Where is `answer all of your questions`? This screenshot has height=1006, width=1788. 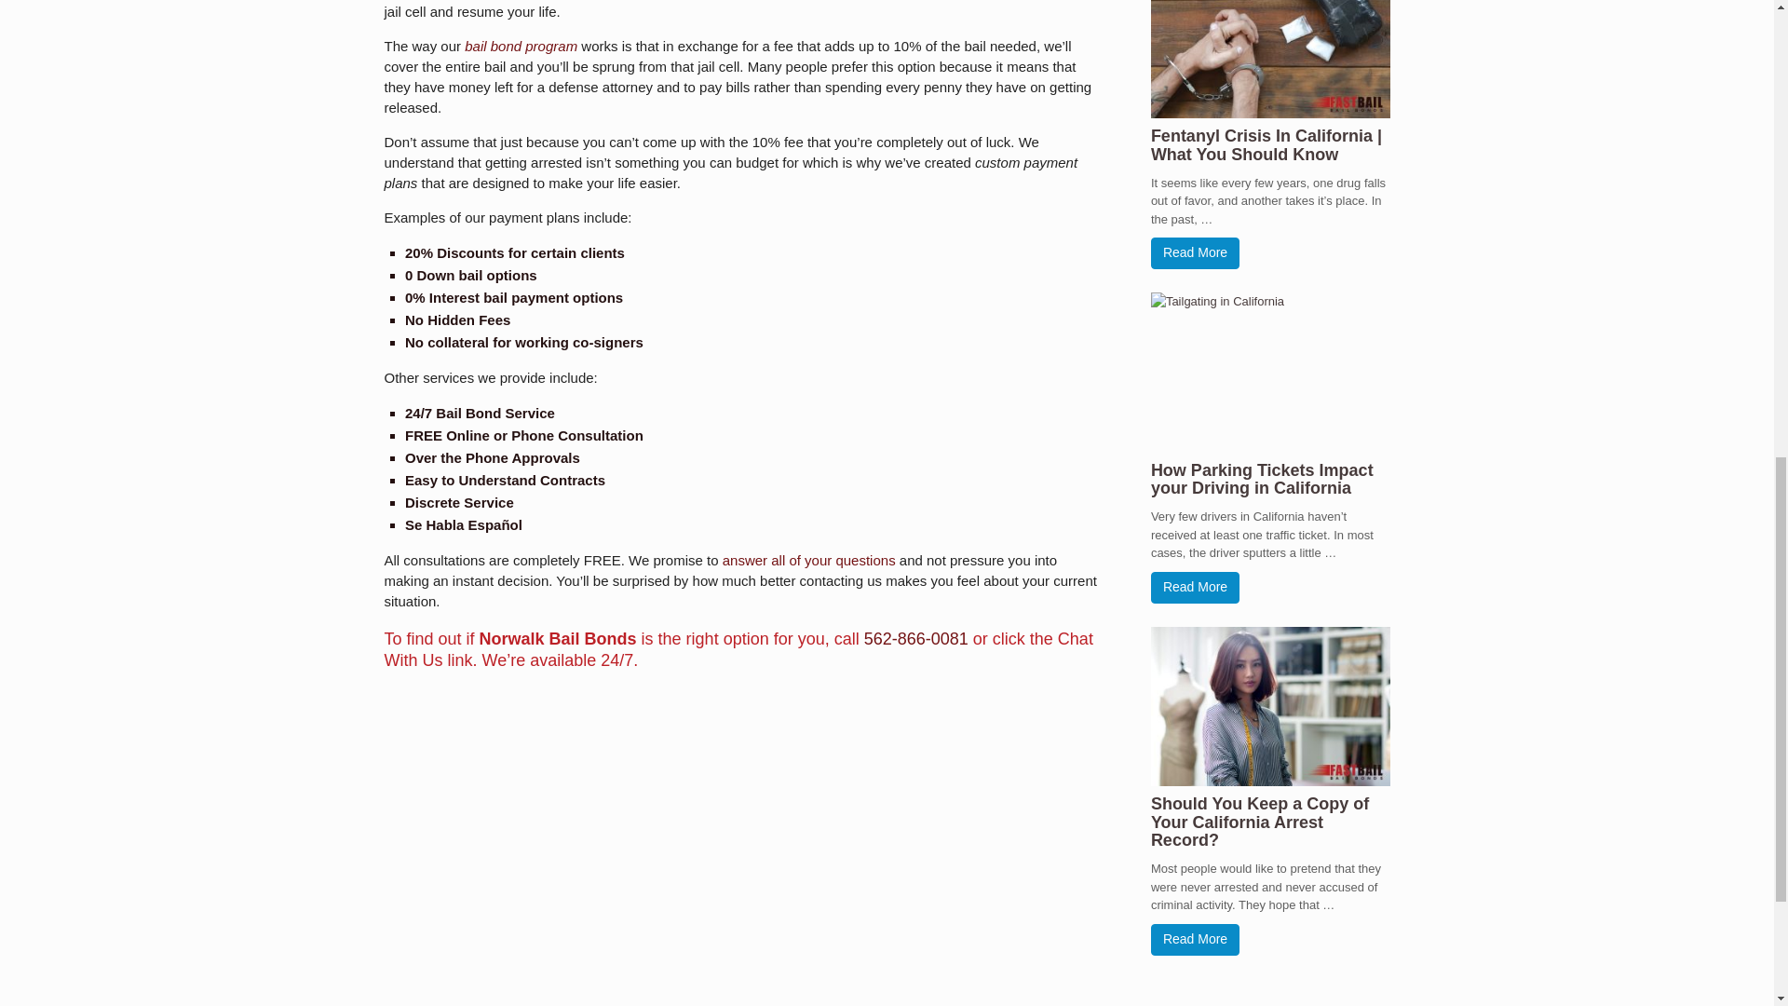
answer all of your questions is located at coordinates (808, 560).